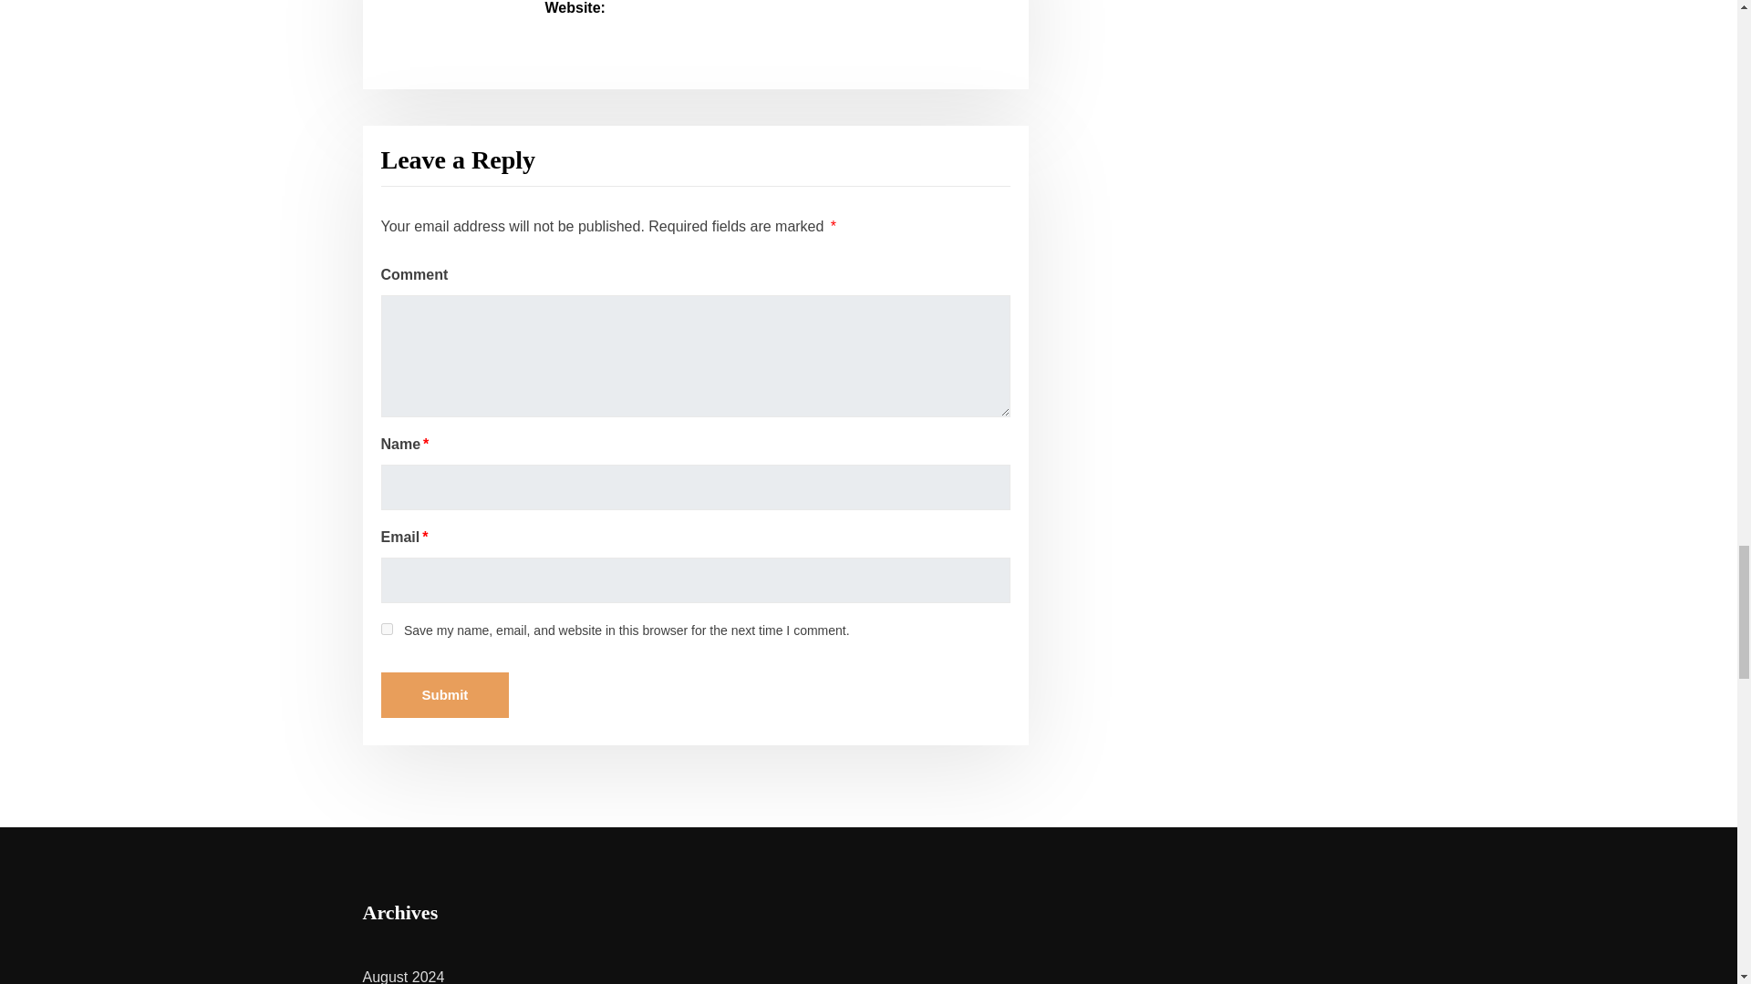 The height and width of the screenshot is (984, 1751). What do you see at coordinates (445, 694) in the screenshot?
I see `Submit` at bounding box center [445, 694].